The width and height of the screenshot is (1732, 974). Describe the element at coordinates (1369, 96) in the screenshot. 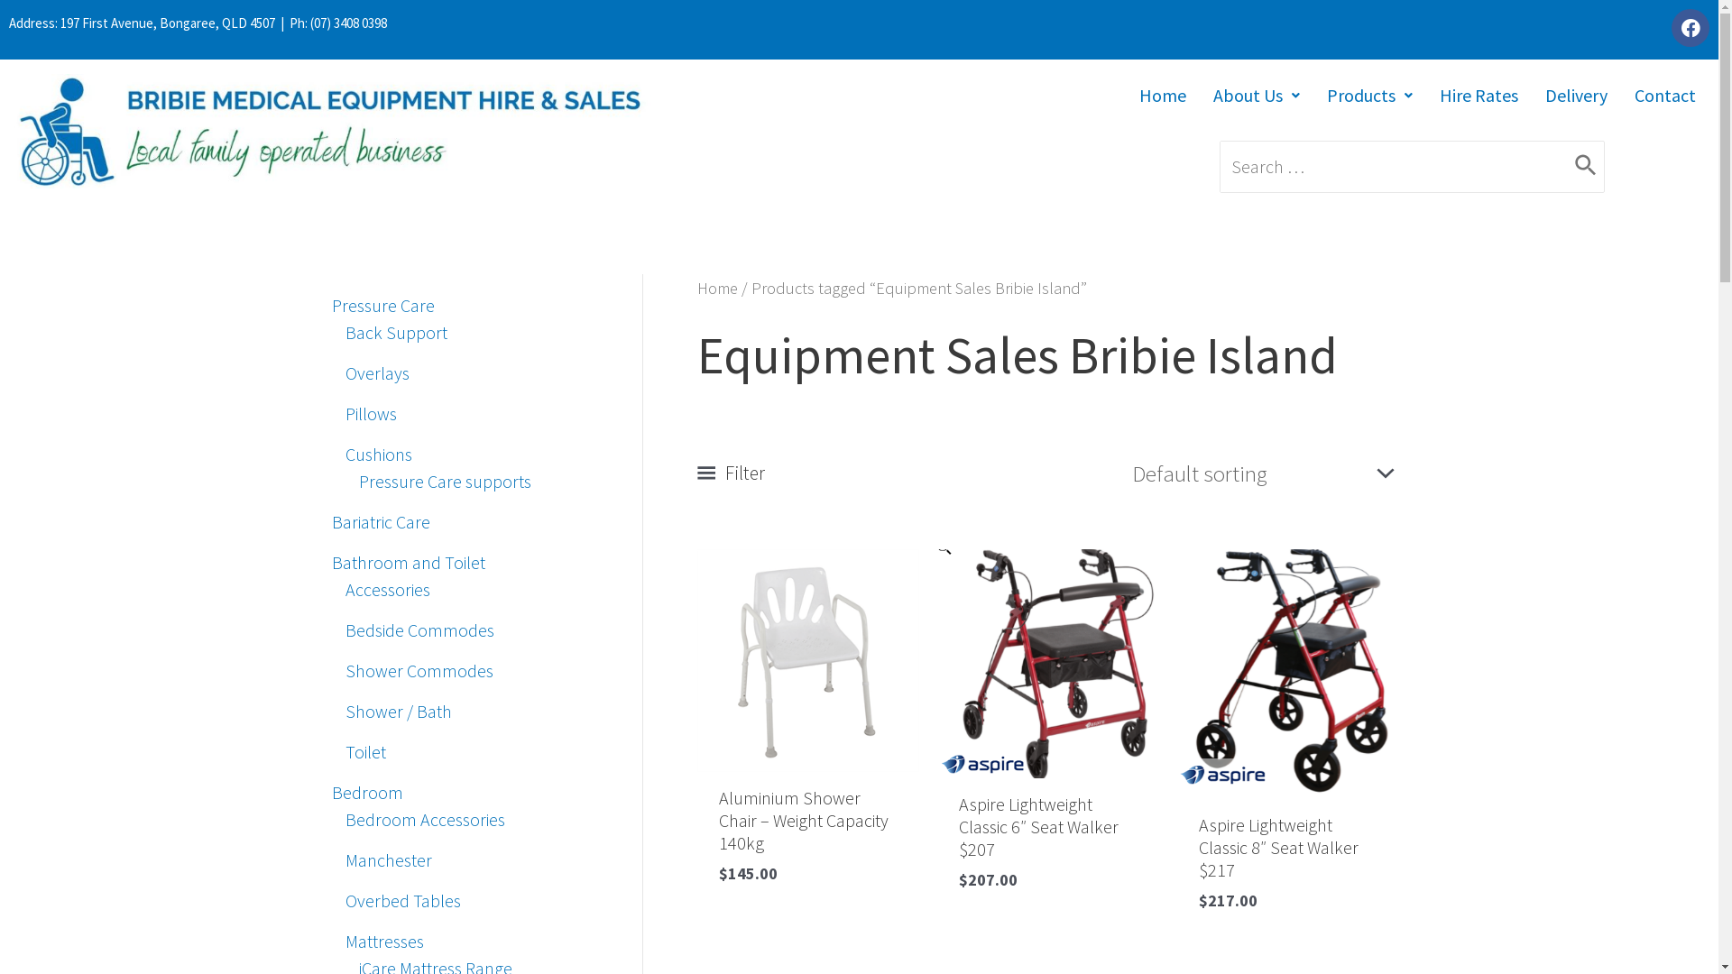

I see `Products` at that location.